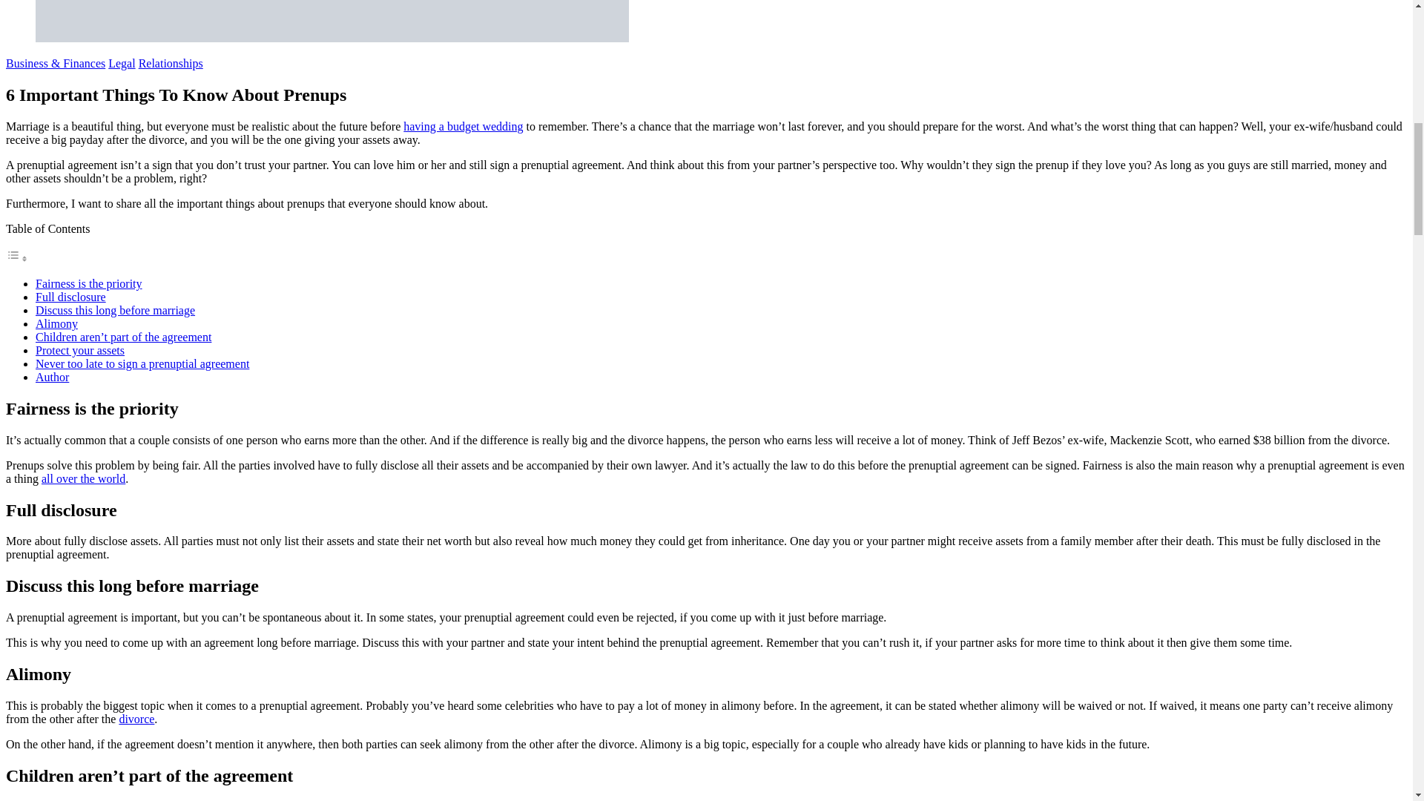 The height and width of the screenshot is (801, 1424). What do you see at coordinates (116, 310) in the screenshot?
I see `Discuss this long before marriage` at bounding box center [116, 310].